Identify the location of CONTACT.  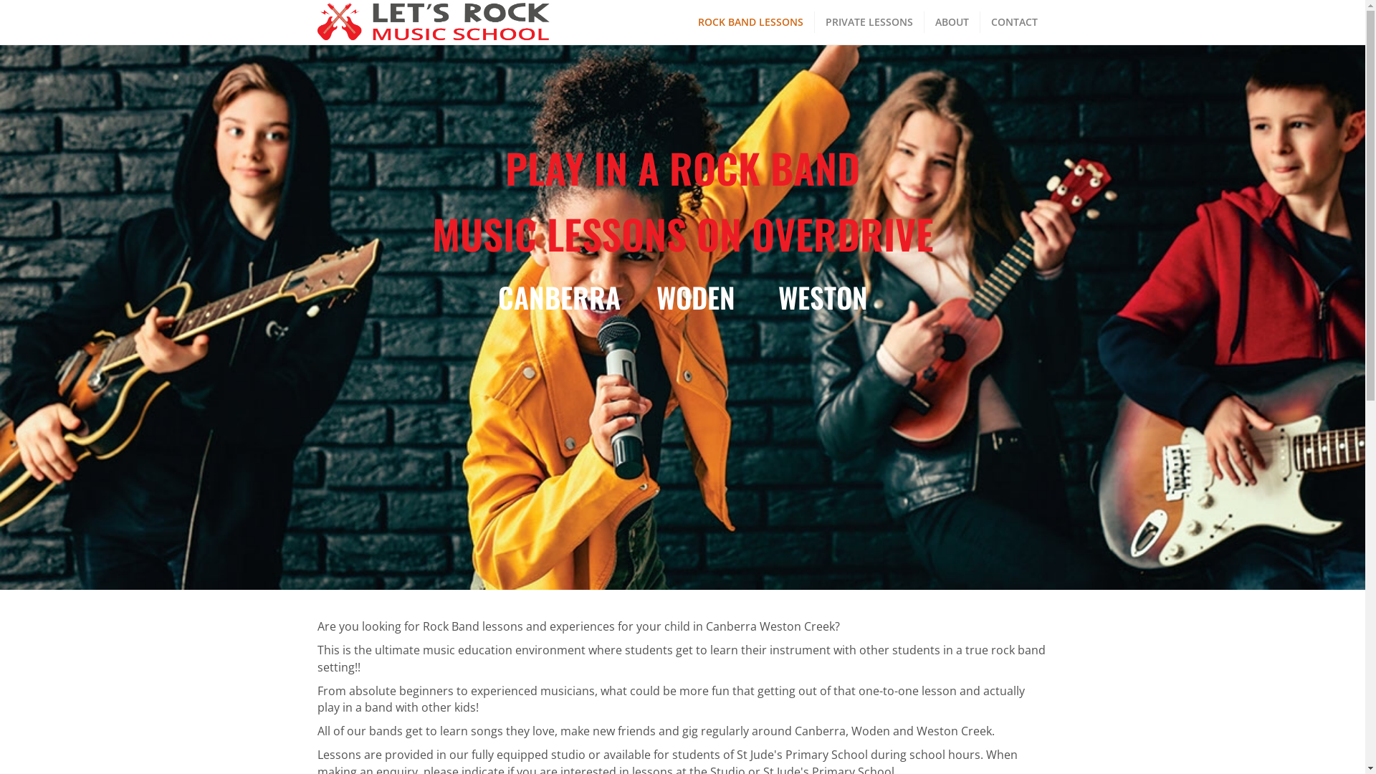
(1015, 22).